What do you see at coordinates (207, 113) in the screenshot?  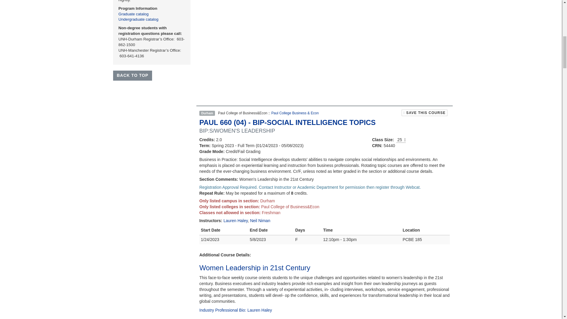 I see `Durham` at bounding box center [207, 113].